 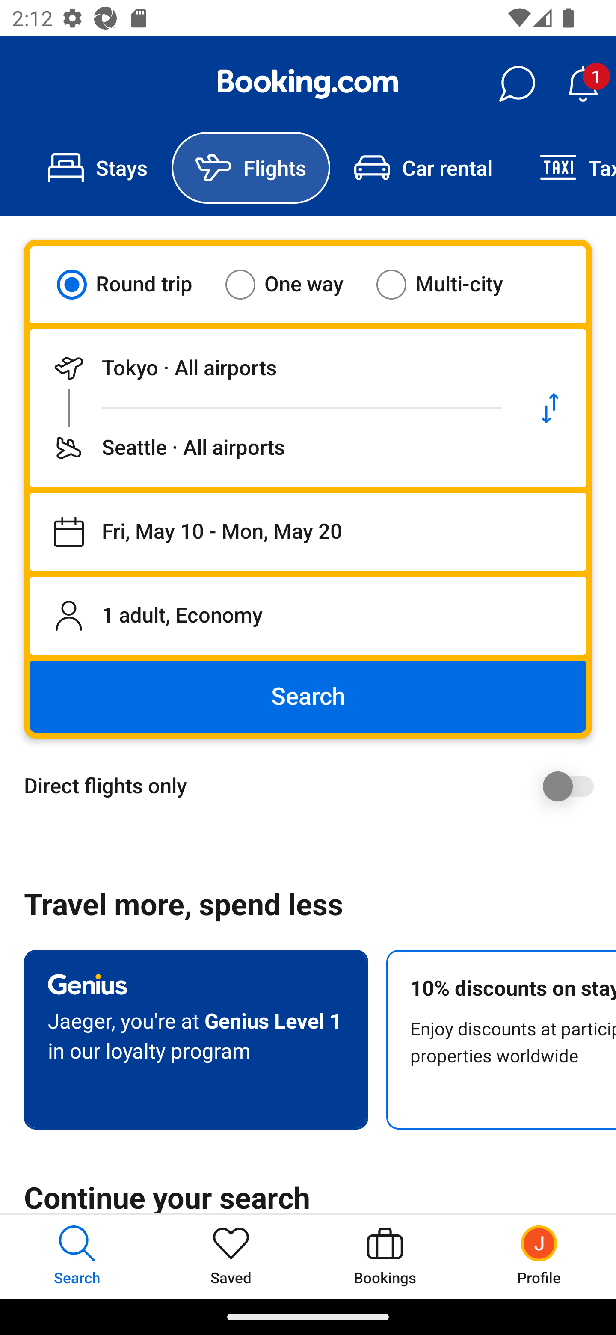 What do you see at coordinates (251, 168) in the screenshot?
I see `Flights` at bounding box center [251, 168].